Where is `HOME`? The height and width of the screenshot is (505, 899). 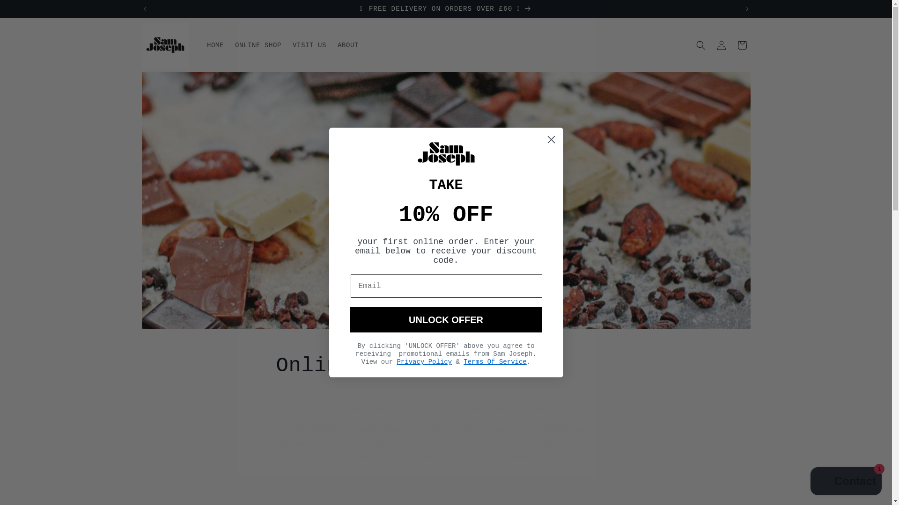
HOME is located at coordinates (215, 45).